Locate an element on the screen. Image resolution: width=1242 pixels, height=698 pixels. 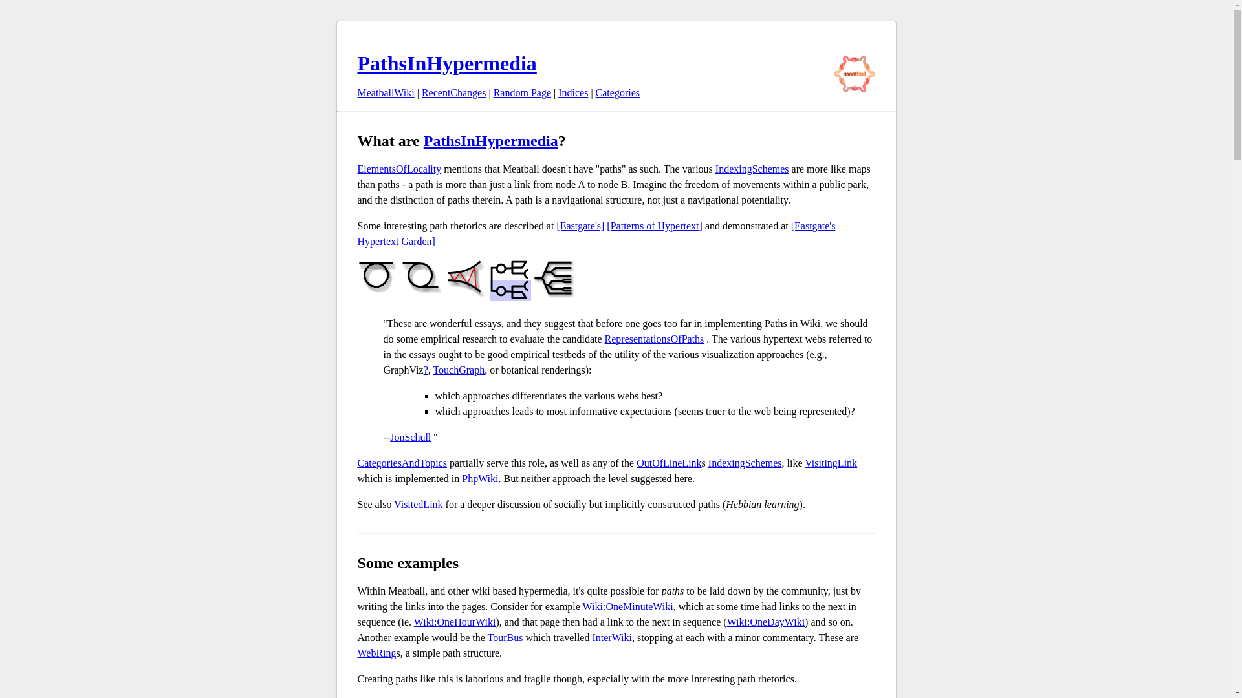
Wiki:OneHourWiki is located at coordinates (454, 622).